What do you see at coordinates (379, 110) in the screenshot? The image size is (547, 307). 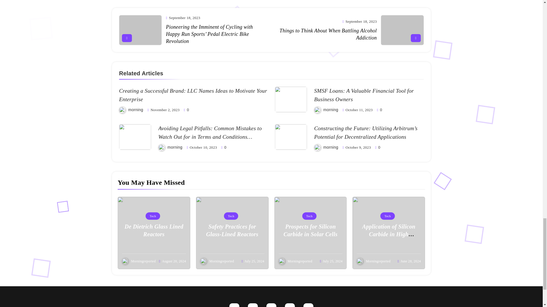 I see `0` at bounding box center [379, 110].